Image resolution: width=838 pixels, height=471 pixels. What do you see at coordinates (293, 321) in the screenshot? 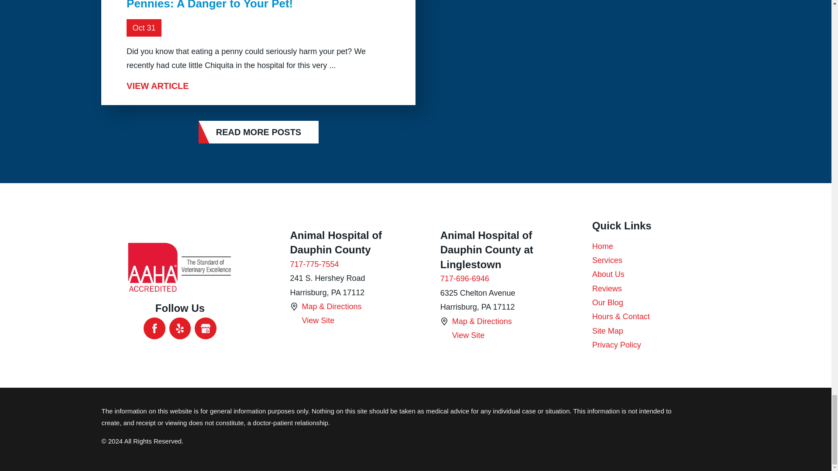
I see `Site Icon` at bounding box center [293, 321].